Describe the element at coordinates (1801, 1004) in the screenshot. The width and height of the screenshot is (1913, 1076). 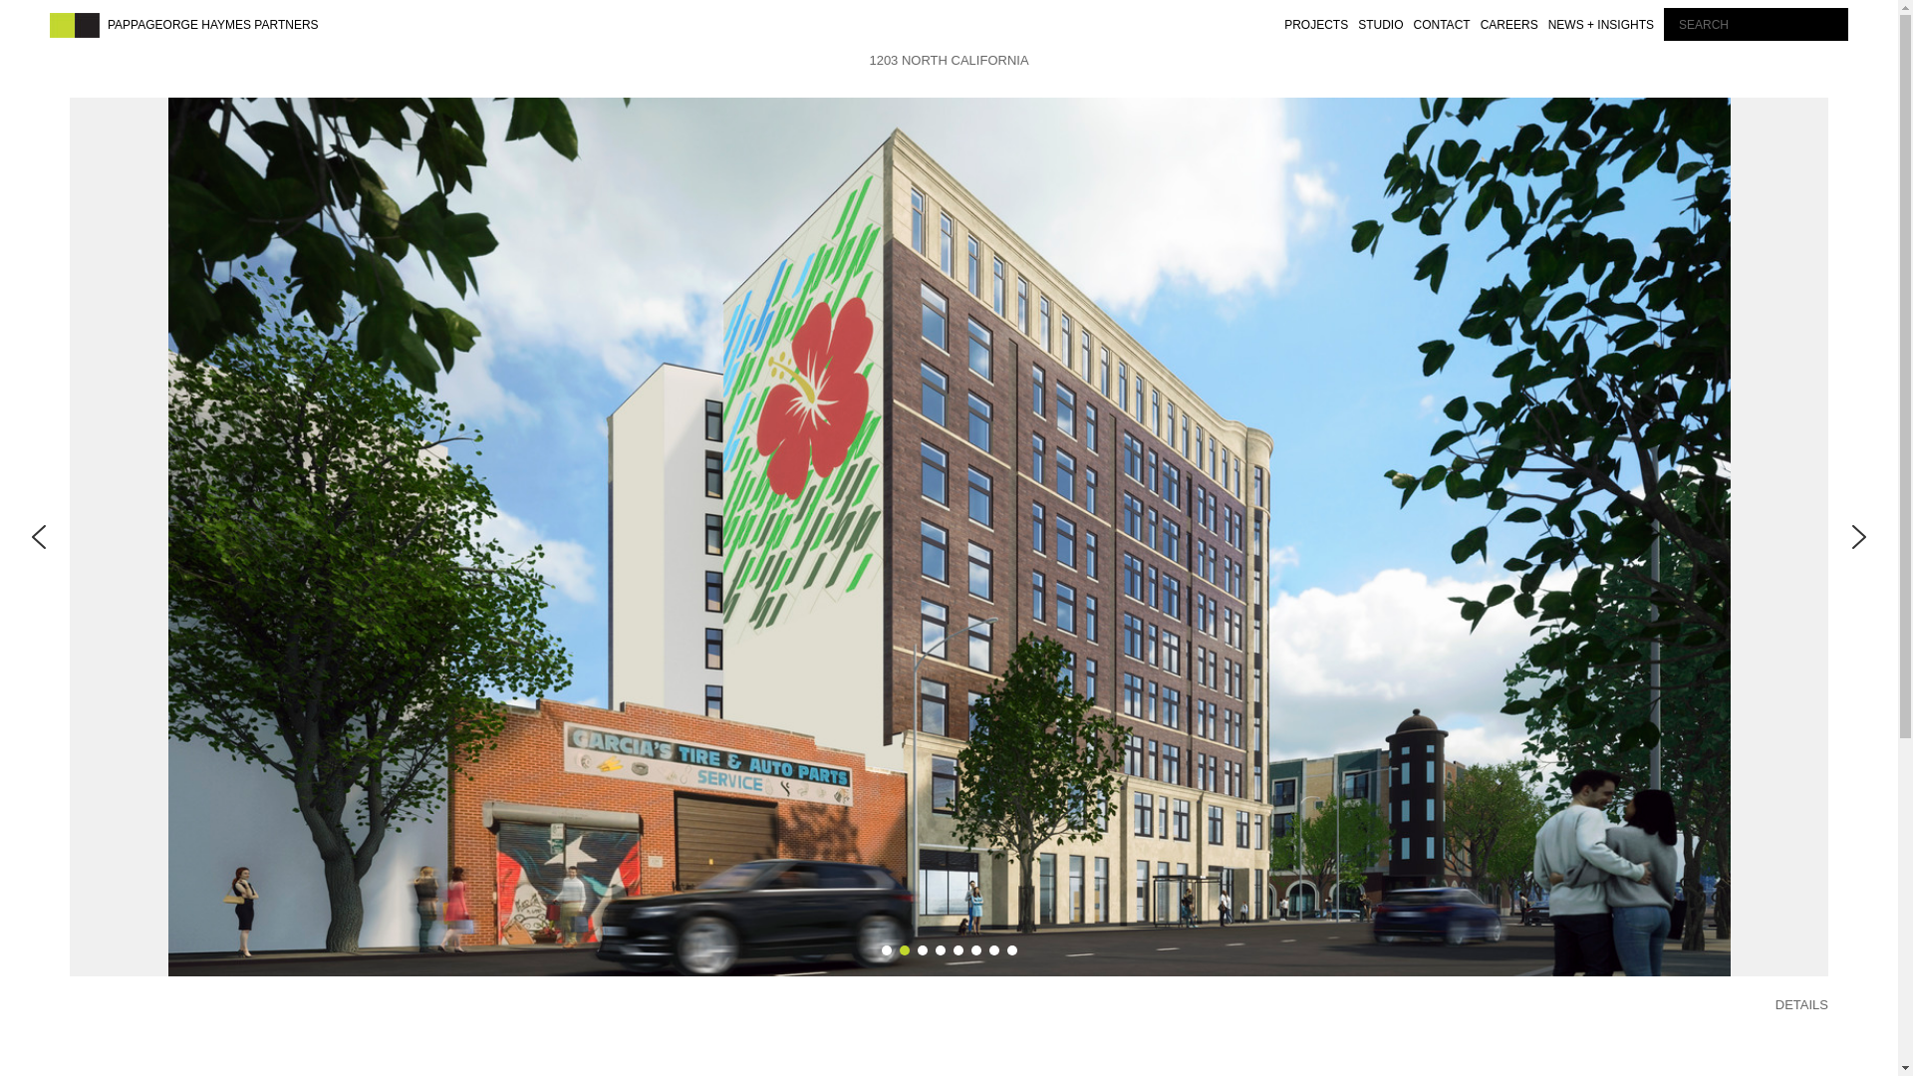
I see `DETAILS` at that location.